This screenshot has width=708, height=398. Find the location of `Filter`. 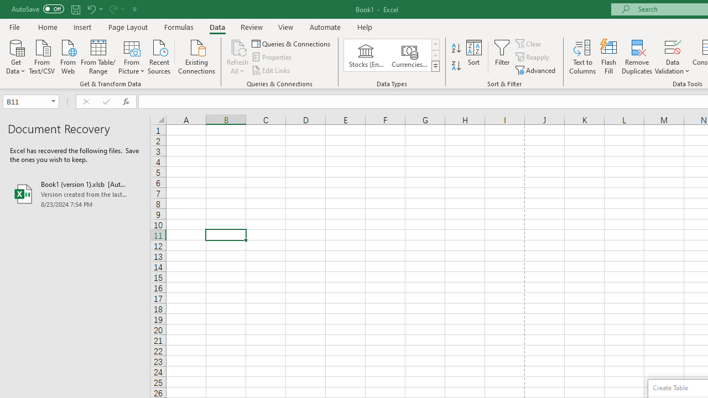

Filter is located at coordinates (502, 56).